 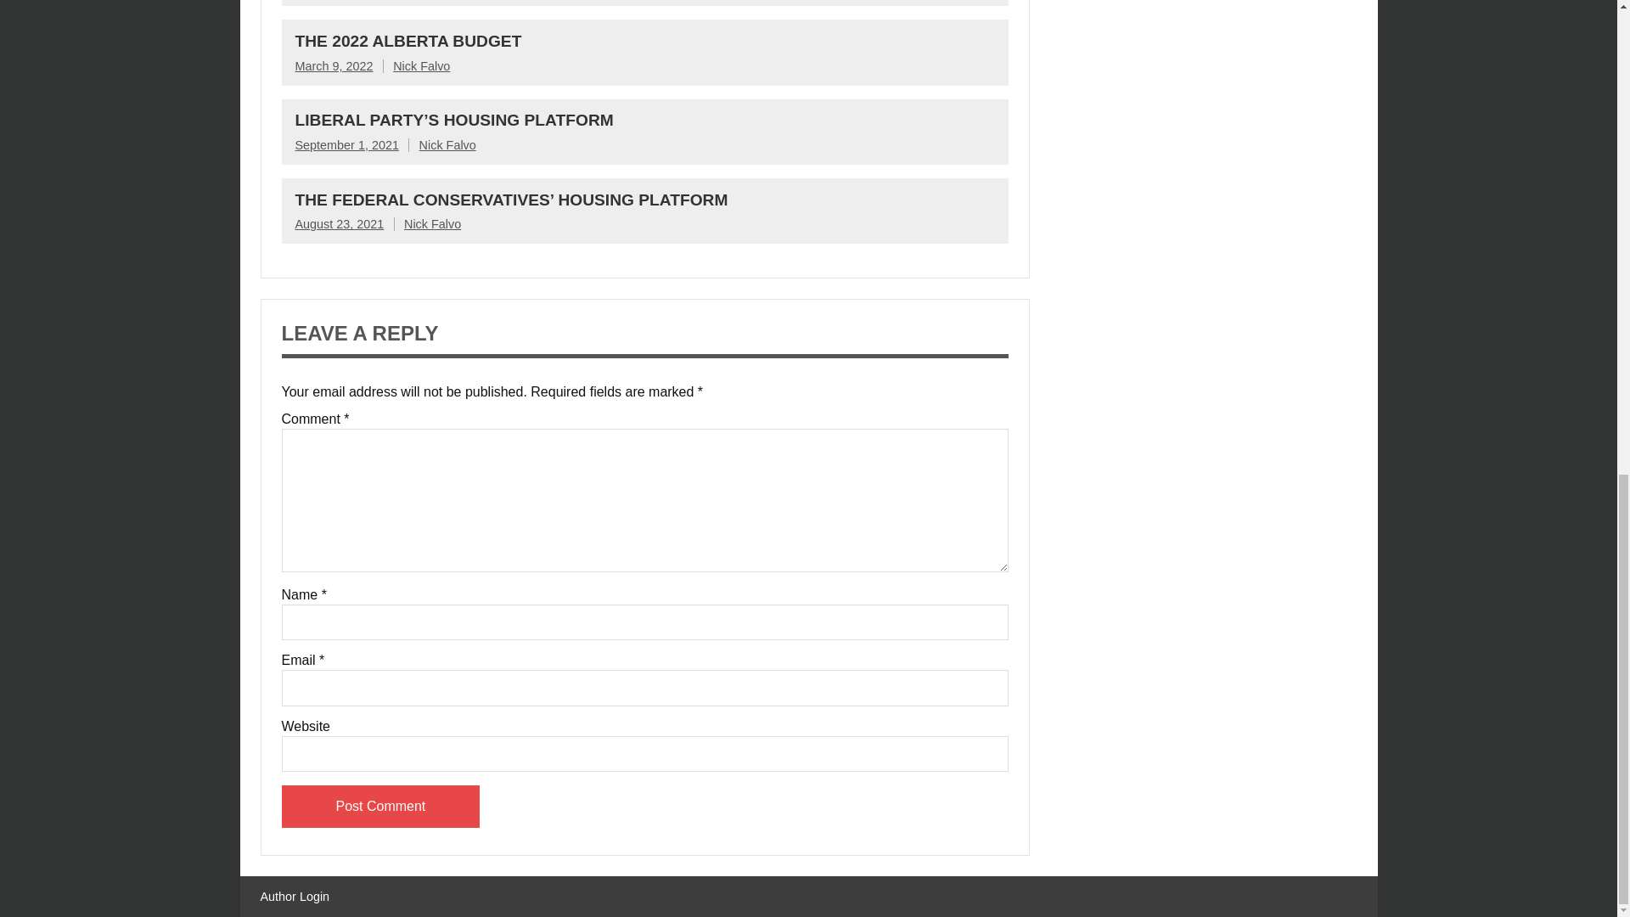 What do you see at coordinates (334, 66) in the screenshot?
I see `6:46 pm` at bounding box center [334, 66].